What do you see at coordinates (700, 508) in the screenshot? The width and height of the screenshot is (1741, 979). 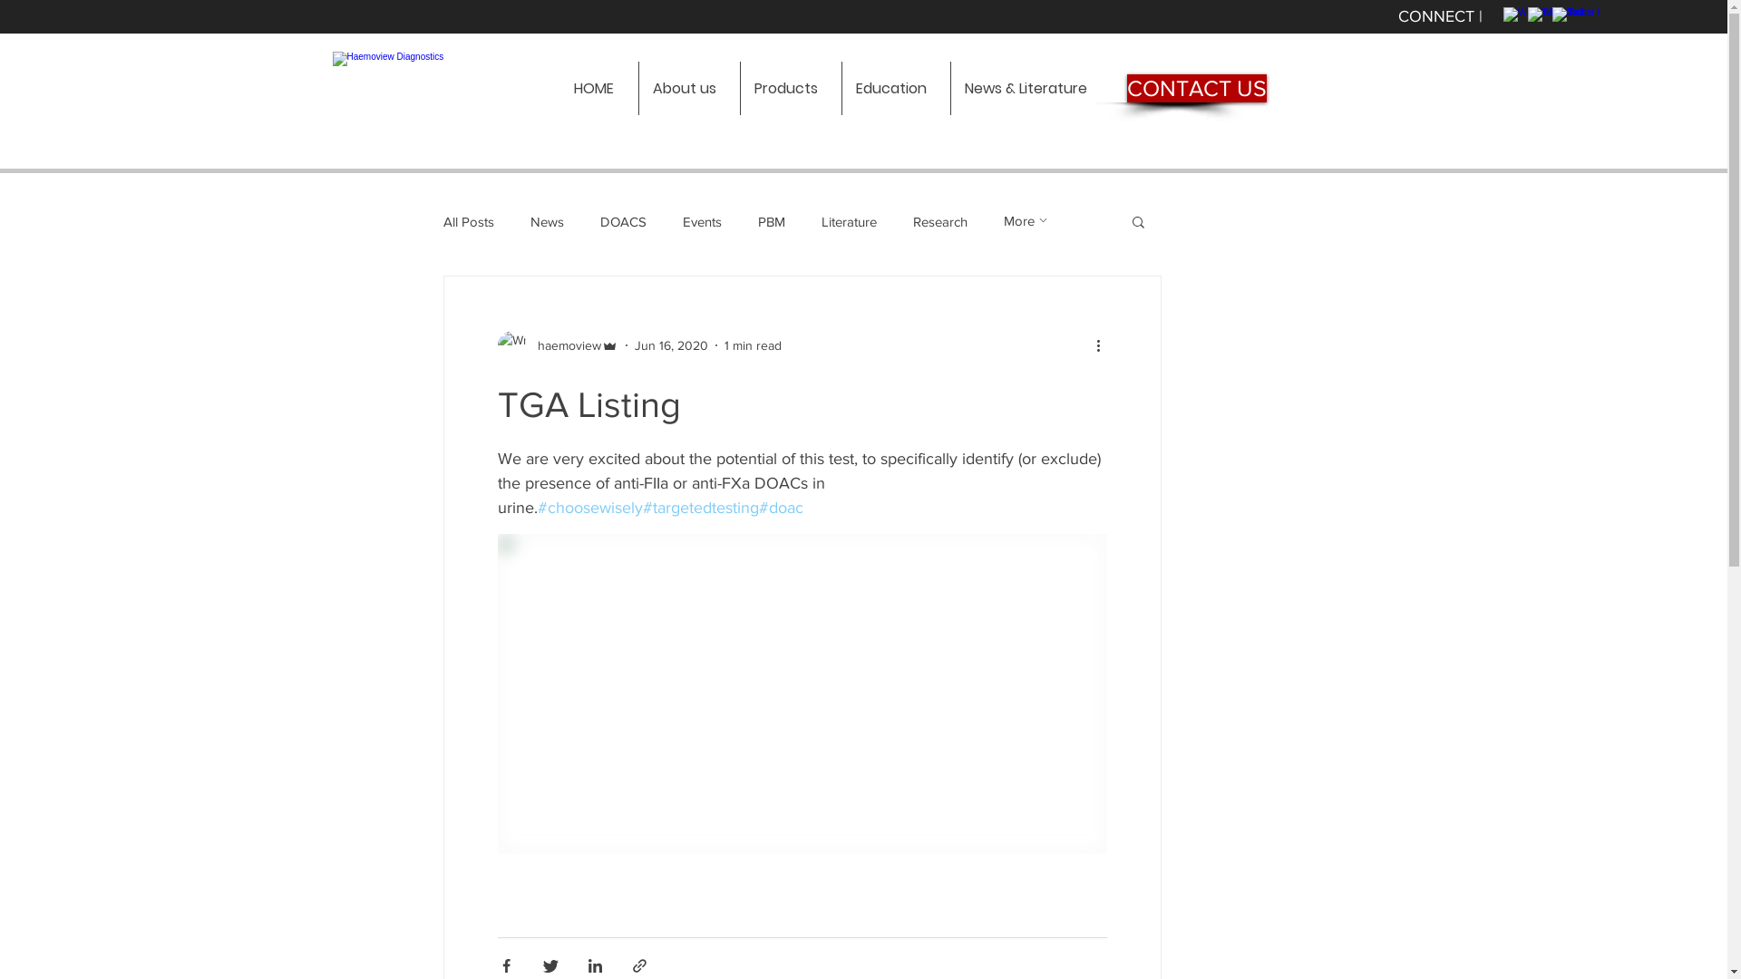 I see `#targetedtesting` at bounding box center [700, 508].